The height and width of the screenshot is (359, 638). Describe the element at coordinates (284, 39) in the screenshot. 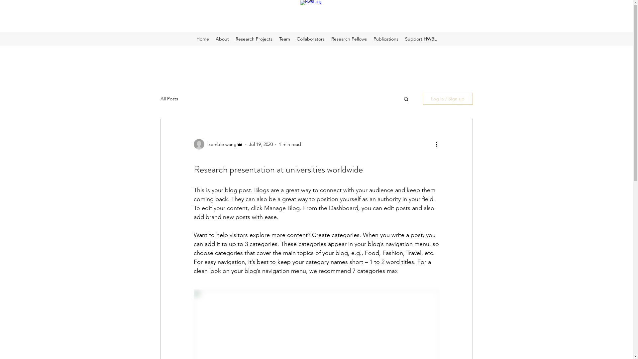

I see `Team` at that location.